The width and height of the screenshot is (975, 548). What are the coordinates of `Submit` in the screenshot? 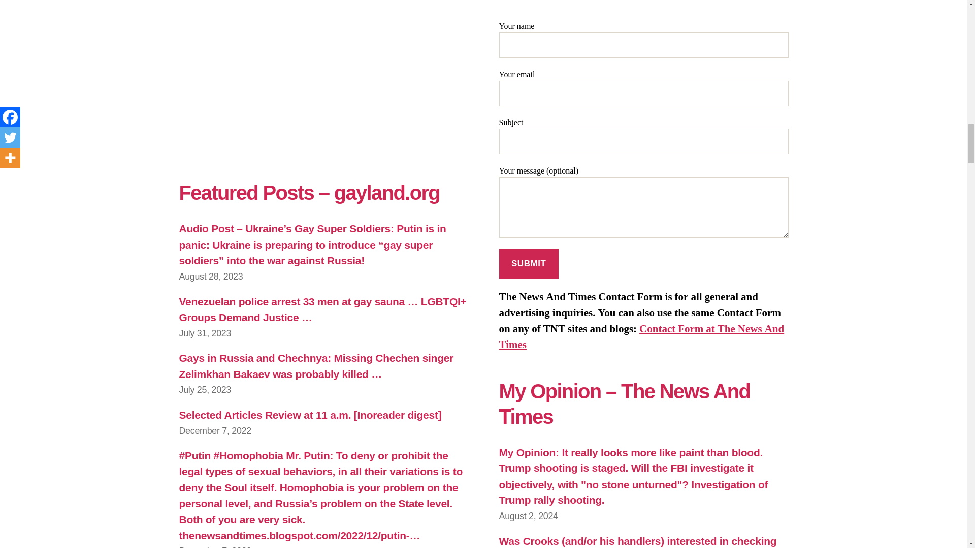 It's located at (528, 263).